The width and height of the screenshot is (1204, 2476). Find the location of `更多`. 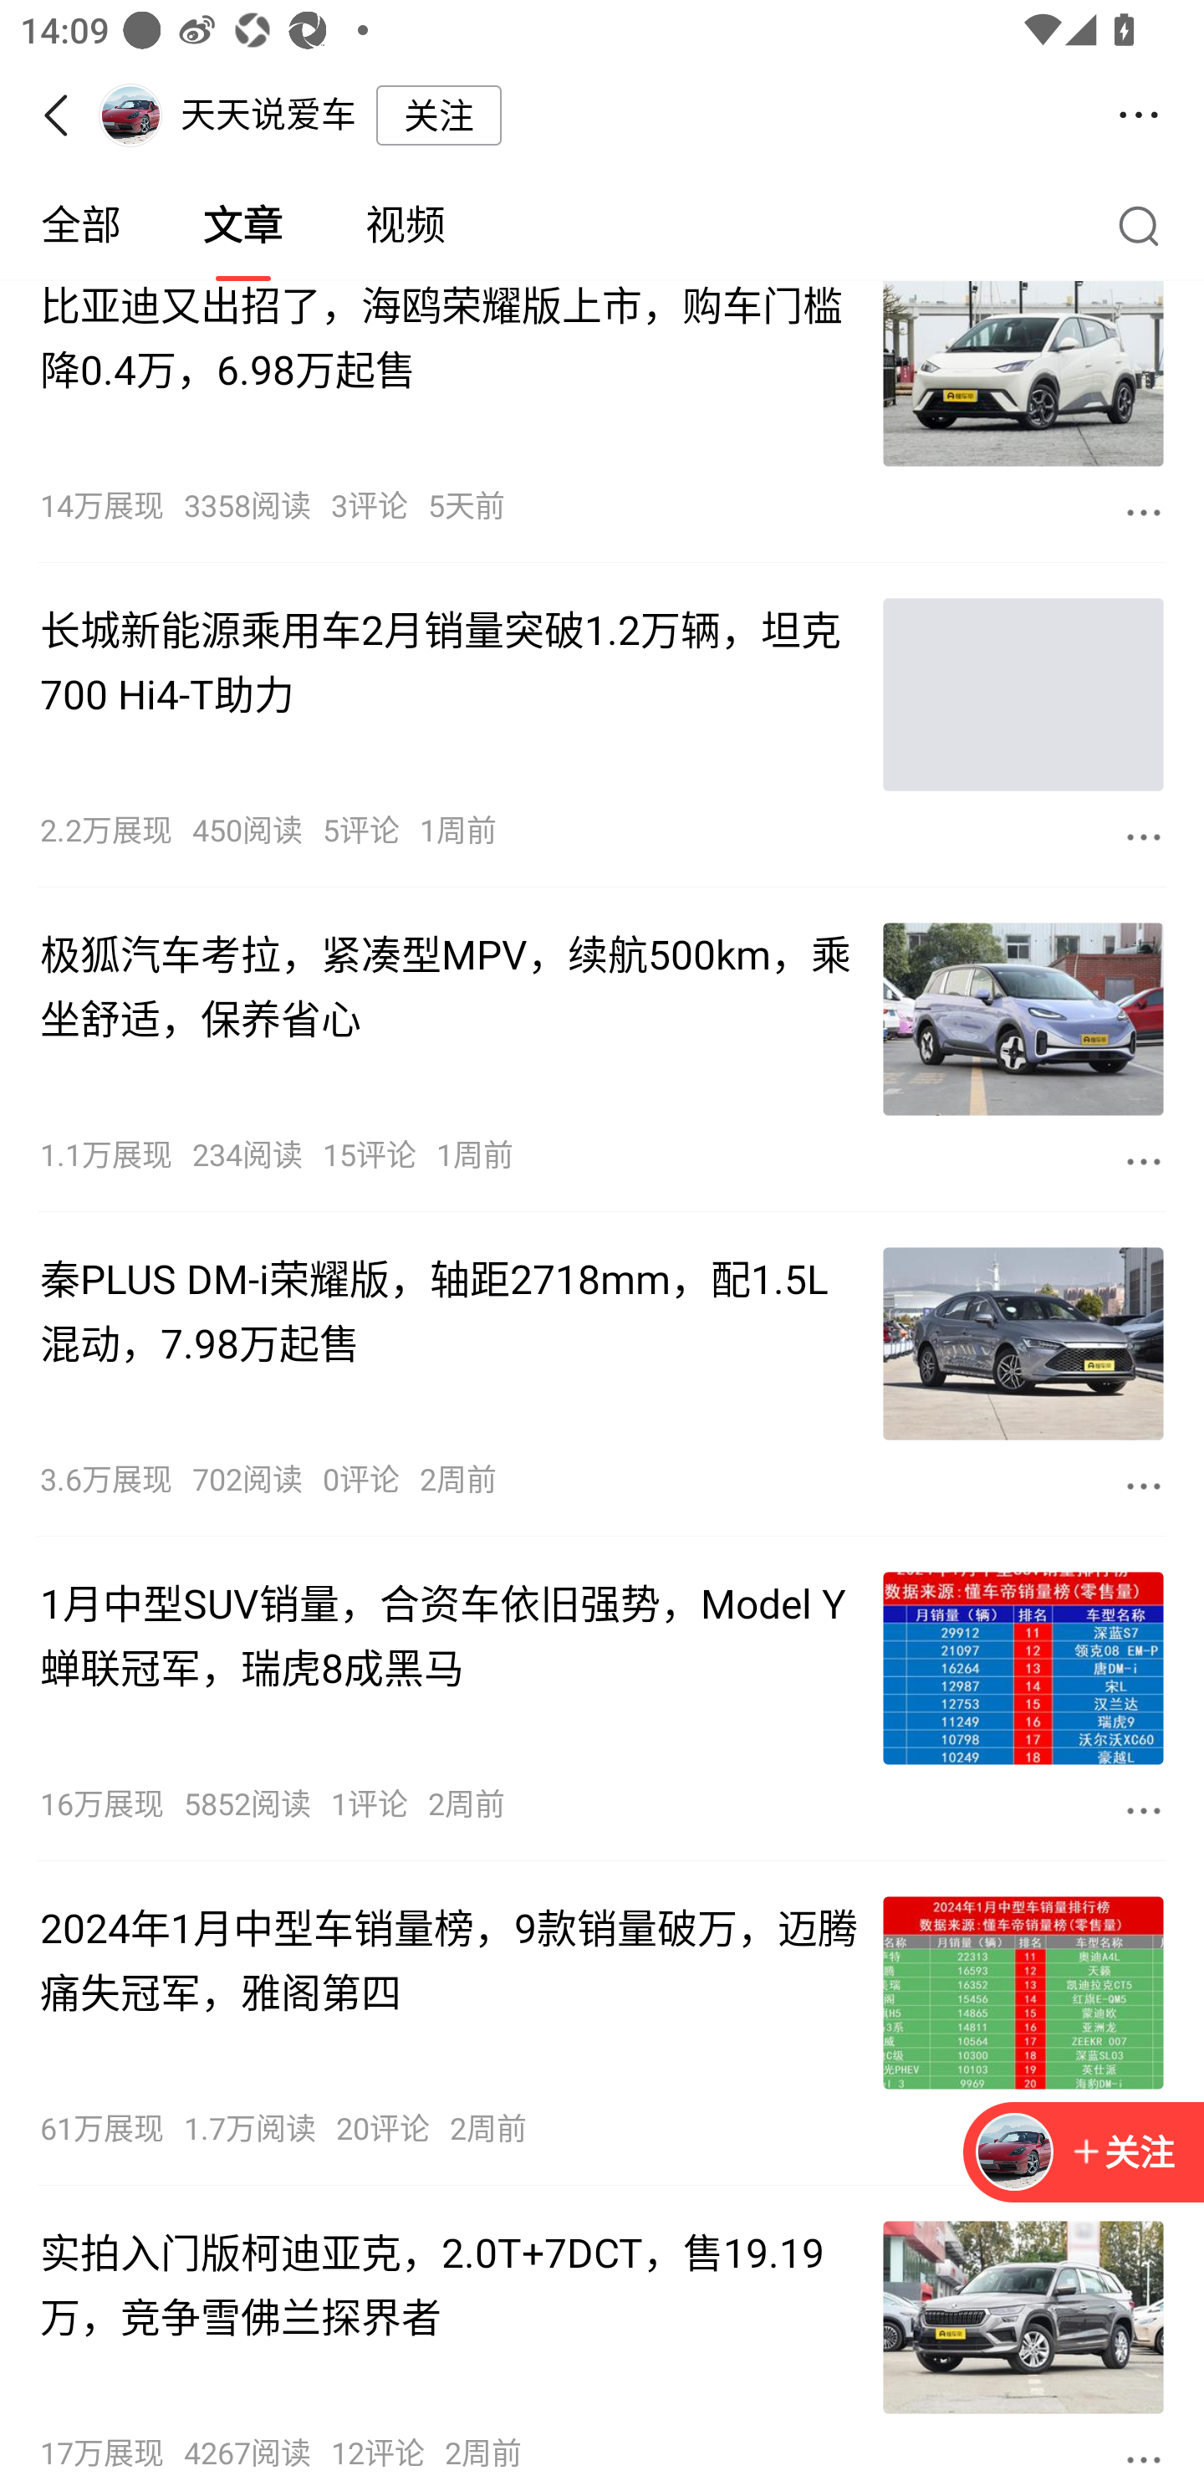

更多 is located at coordinates (1144, 2458).